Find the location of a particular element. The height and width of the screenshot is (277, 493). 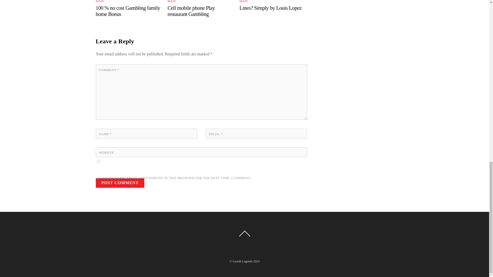

Lines? Simply by Louis Lopez is located at coordinates (271, 8).